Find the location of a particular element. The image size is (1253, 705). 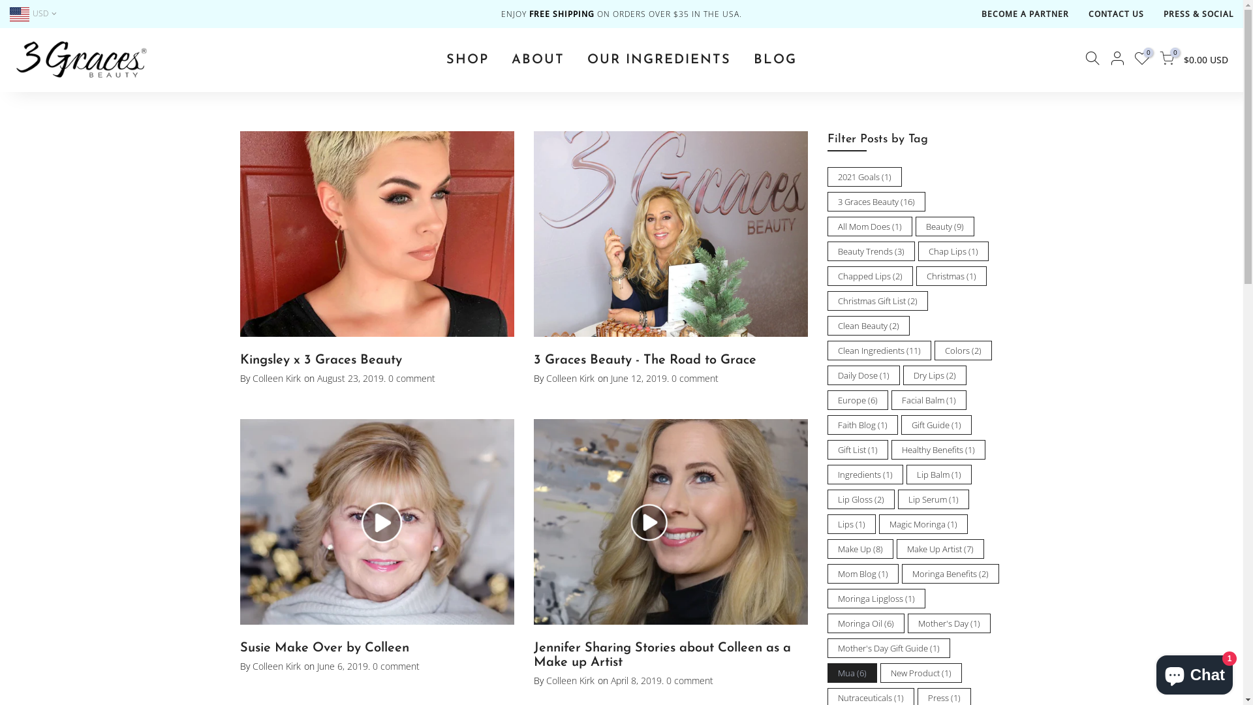

0 comment is located at coordinates (394, 666).